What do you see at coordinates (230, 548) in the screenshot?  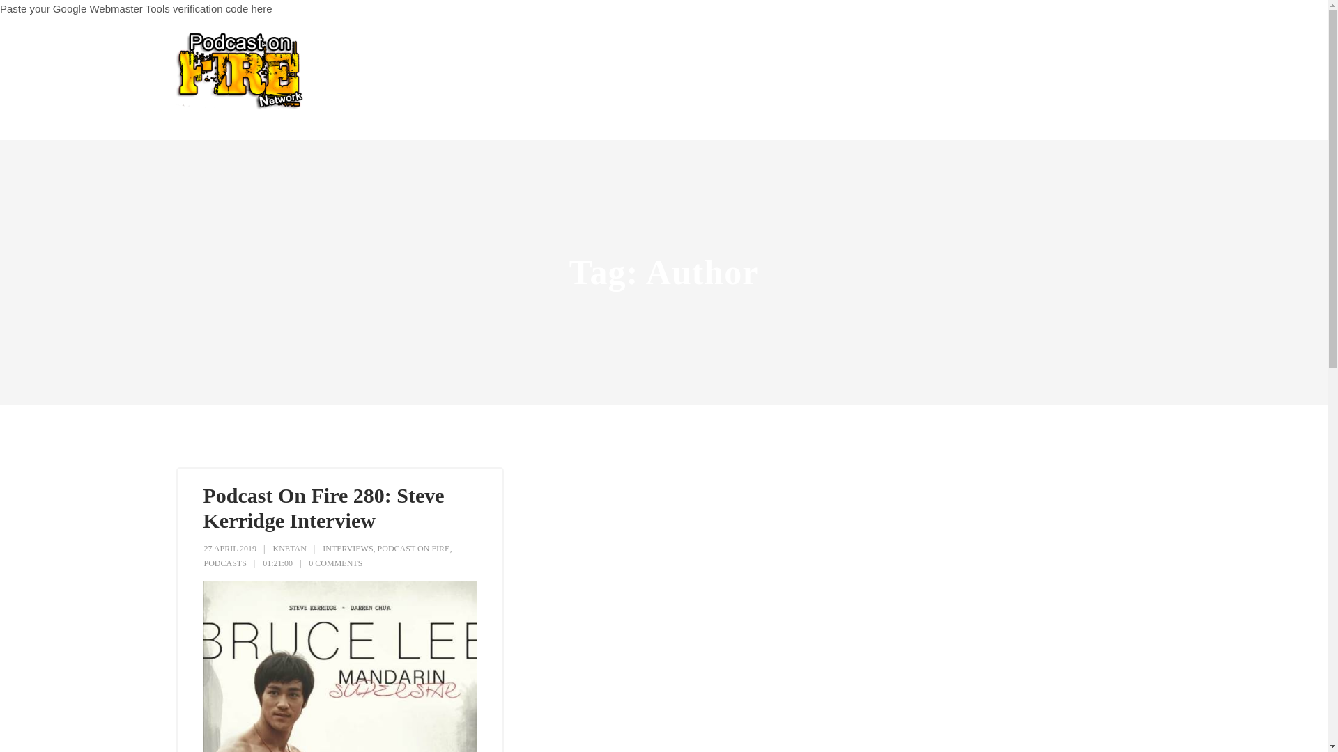 I see `27 APRIL 2019` at bounding box center [230, 548].